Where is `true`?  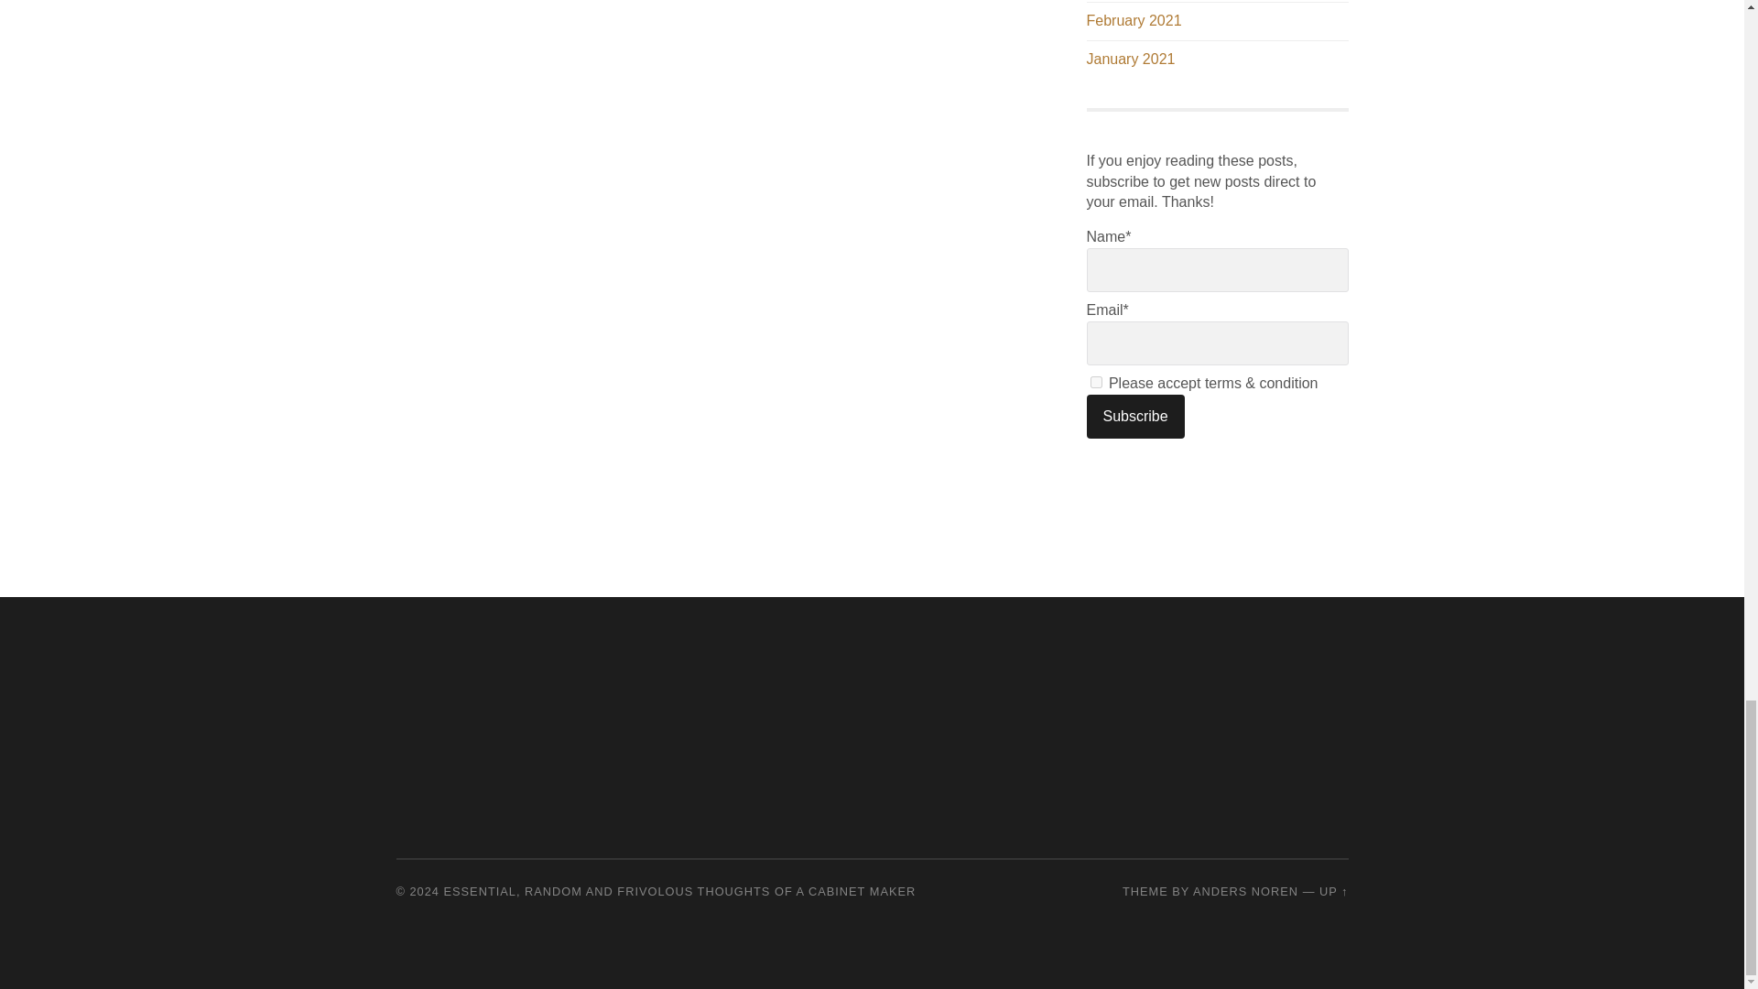 true is located at coordinates (1095, 383).